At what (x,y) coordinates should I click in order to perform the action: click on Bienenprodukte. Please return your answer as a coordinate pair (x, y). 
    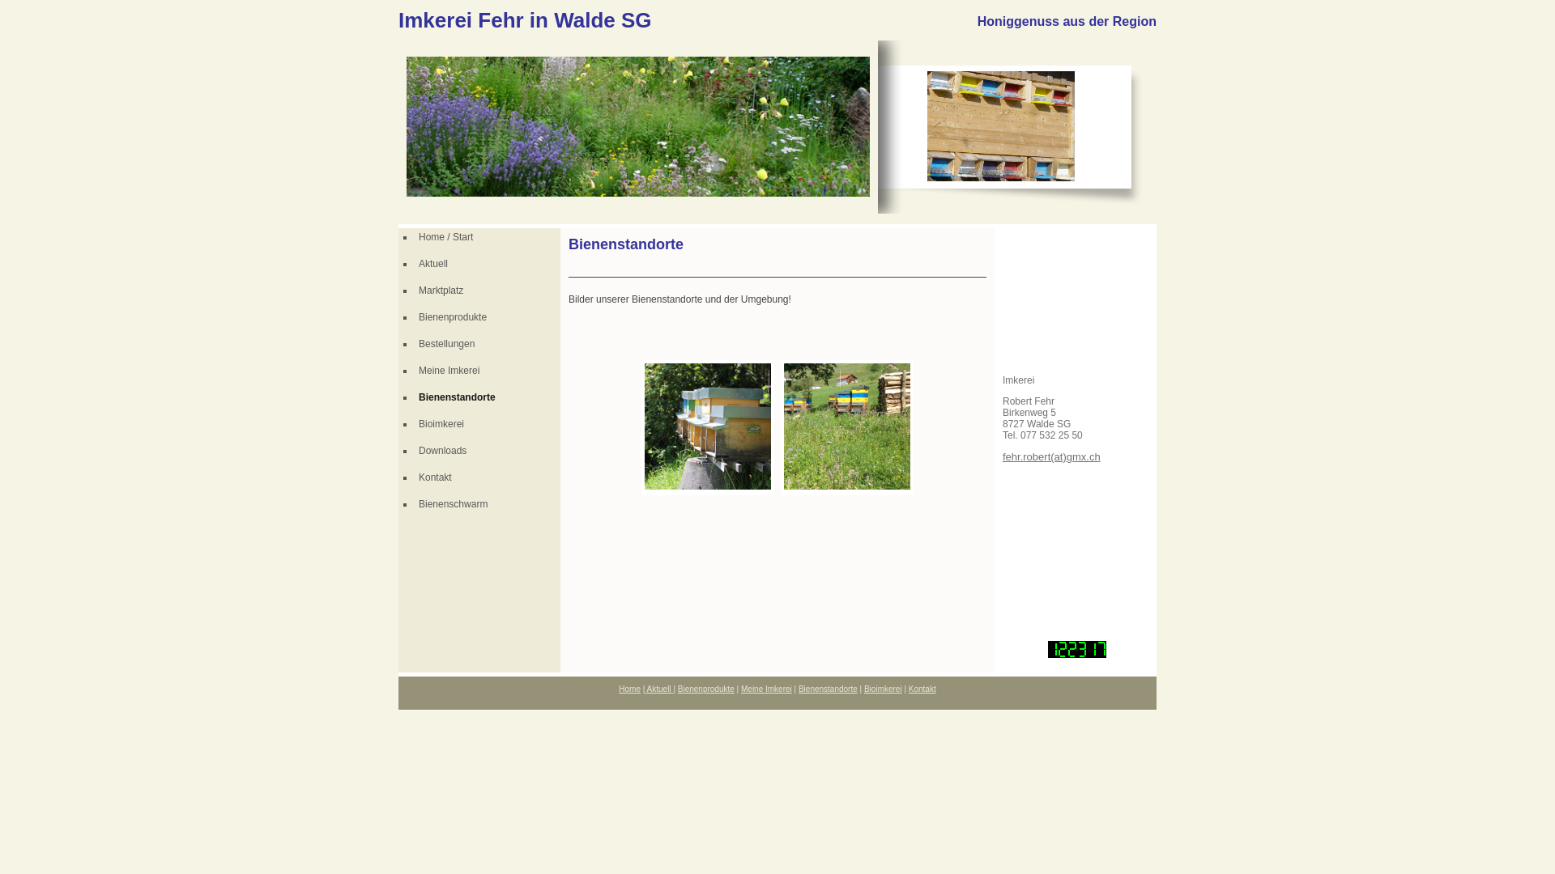
    Looking at the image, I should click on (488, 317).